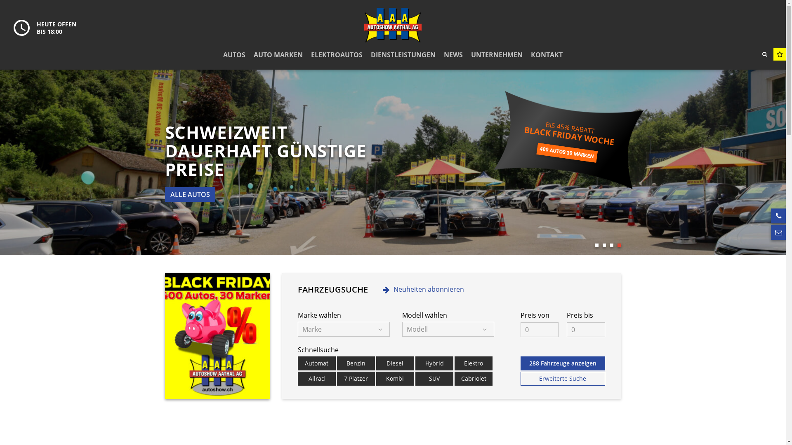 The height and width of the screenshot is (445, 792). I want to click on HEUTE OFFEN
BIS 18:00, so click(45, 28).